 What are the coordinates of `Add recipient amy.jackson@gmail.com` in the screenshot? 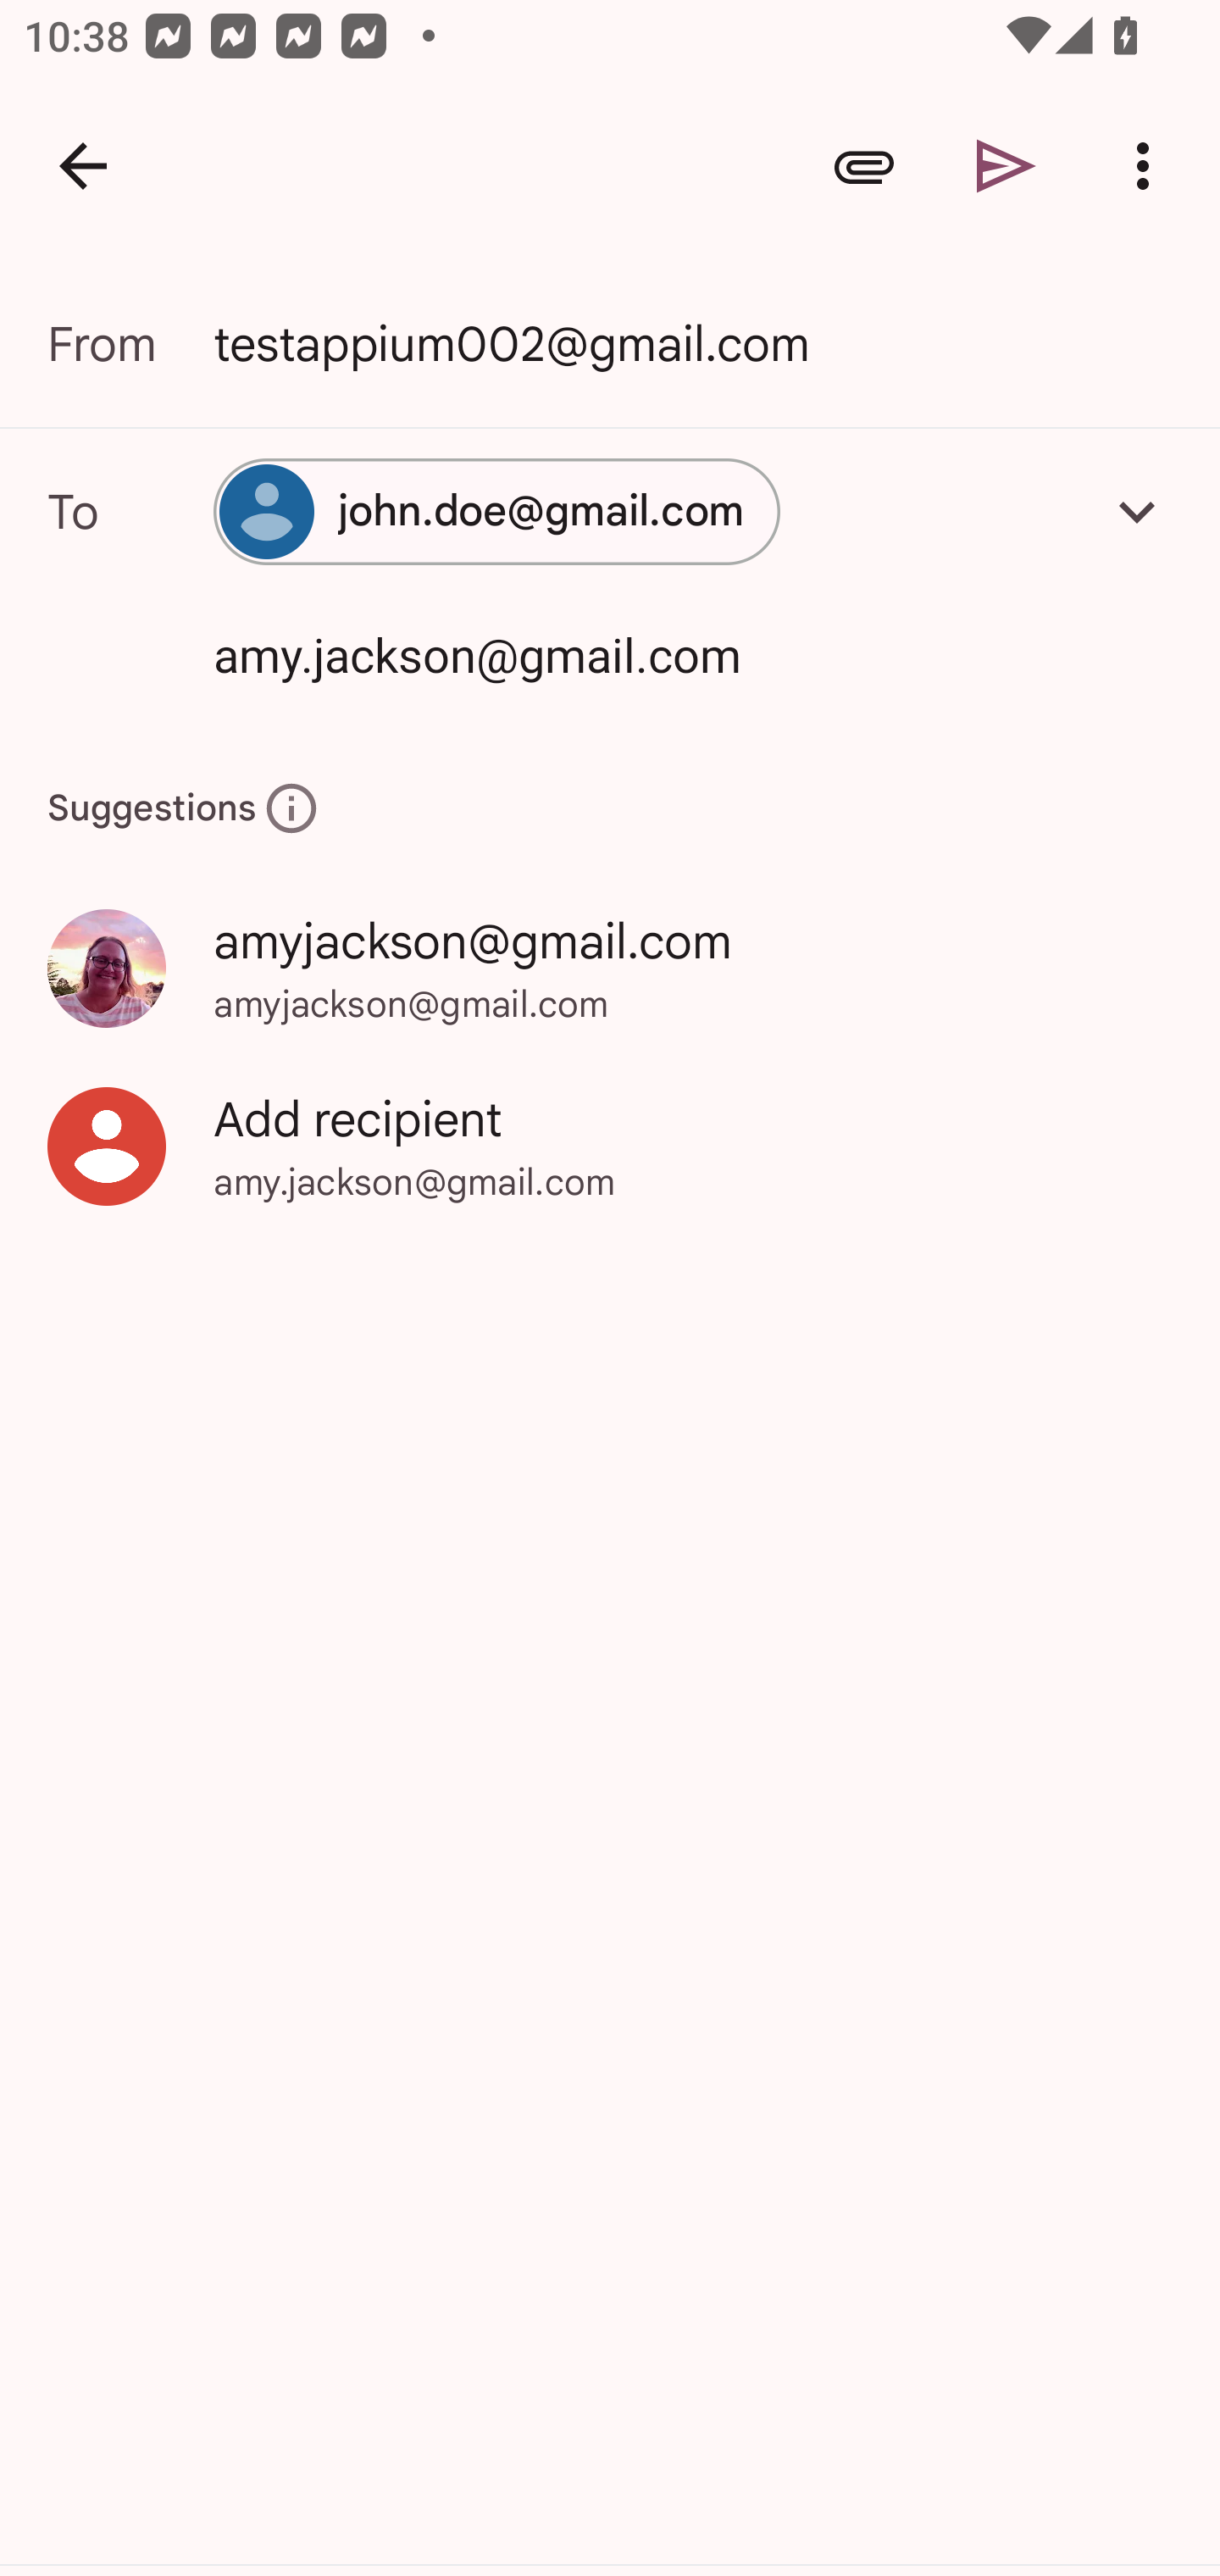 It's located at (610, 1147).